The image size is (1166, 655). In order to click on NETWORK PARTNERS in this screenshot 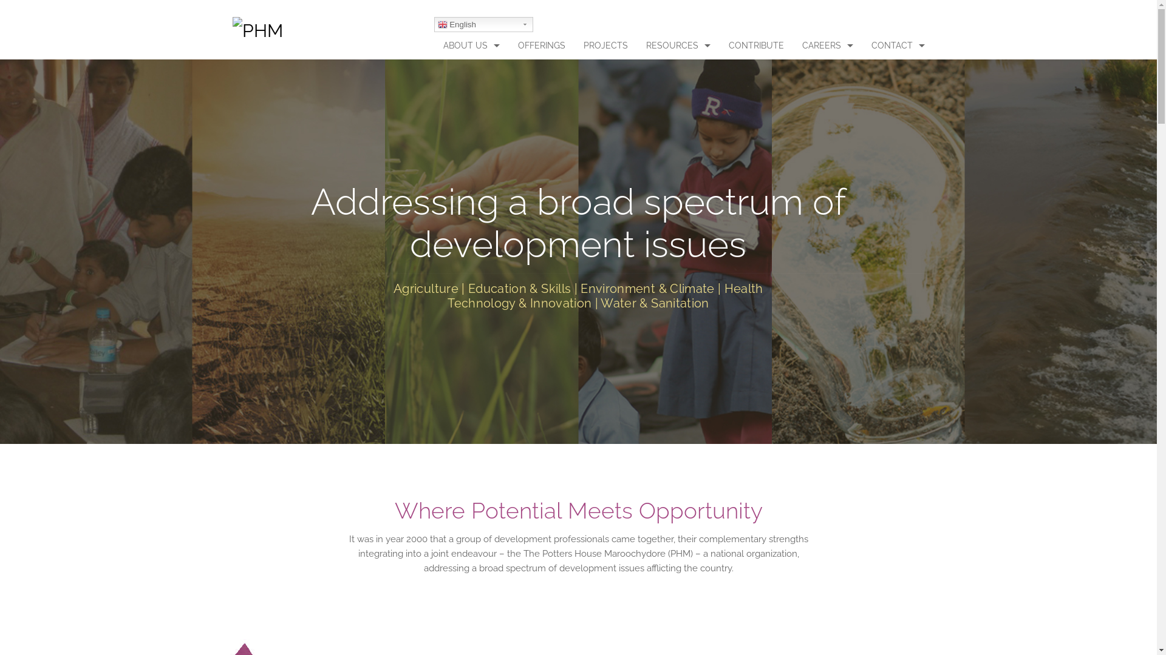, I will do `click(471, 127)`.